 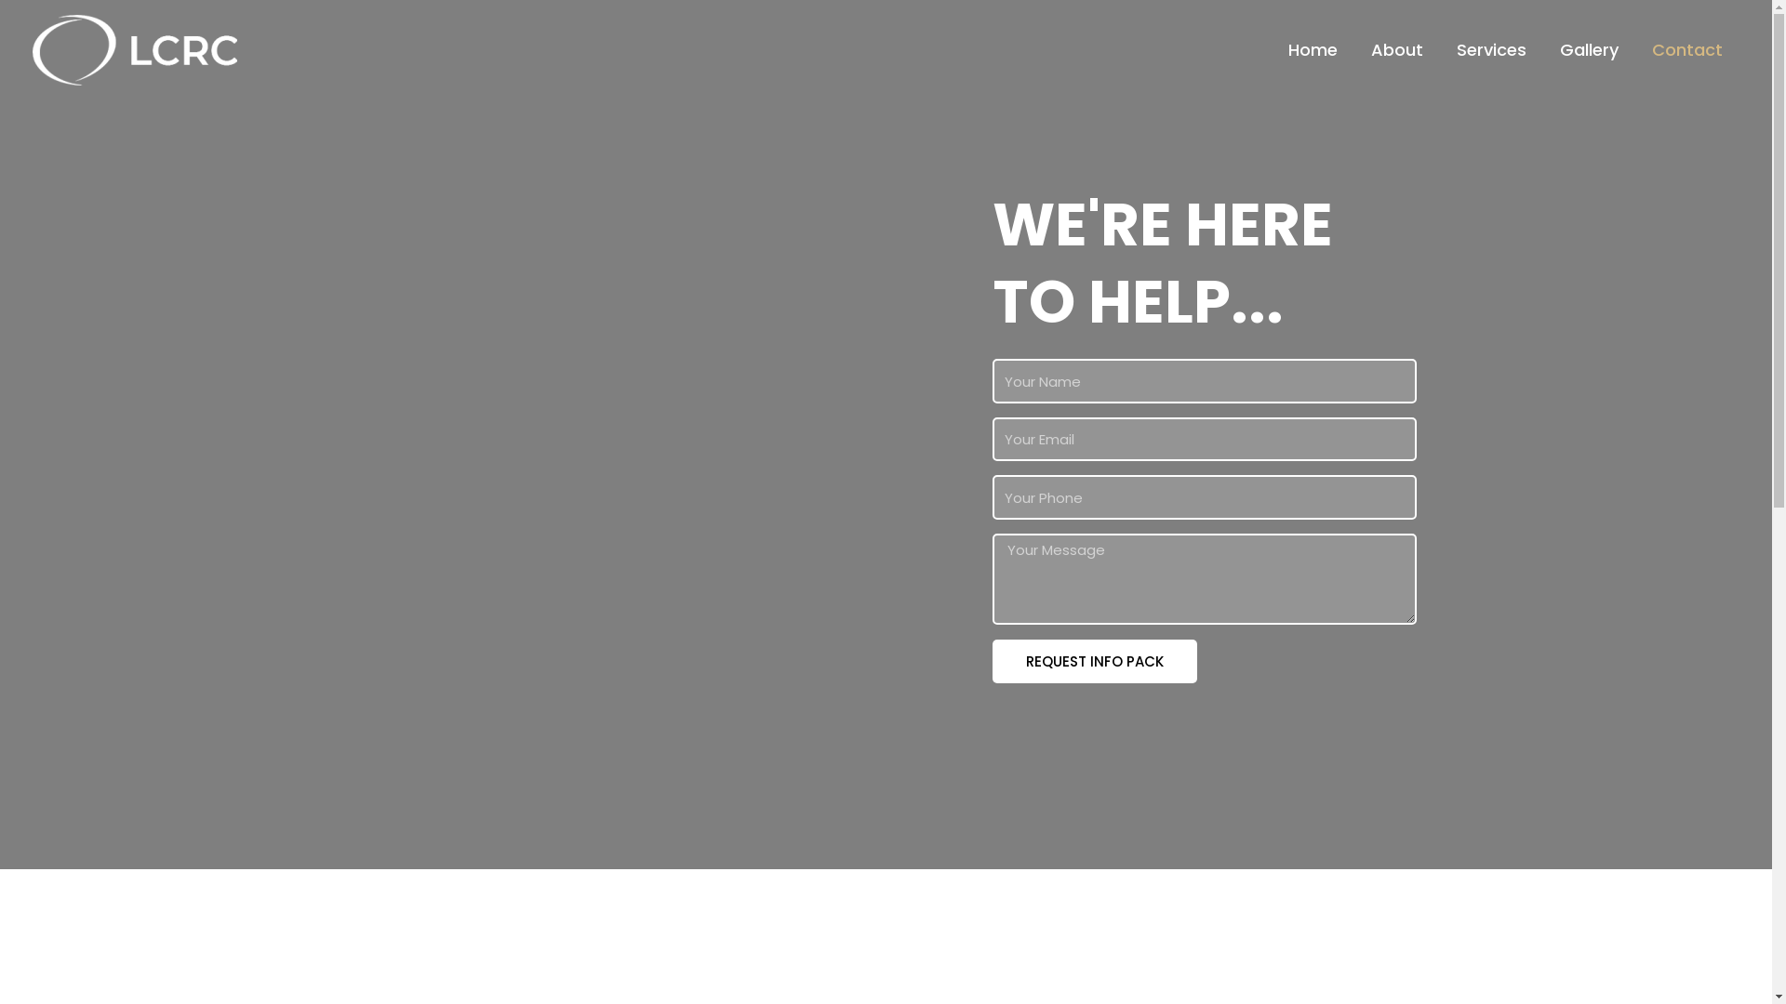 What do you see at coordinates (1313, 50) in the screenshot?
I see `Home` at bounding box center [1313, 50].